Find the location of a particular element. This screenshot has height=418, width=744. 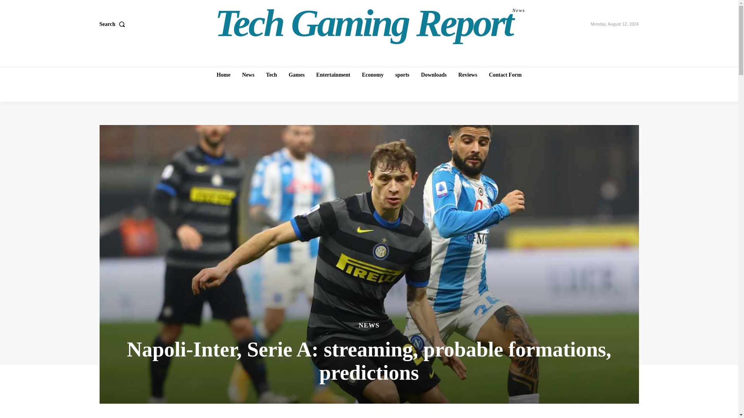

Contact Form is located at coordinates (505, 75).